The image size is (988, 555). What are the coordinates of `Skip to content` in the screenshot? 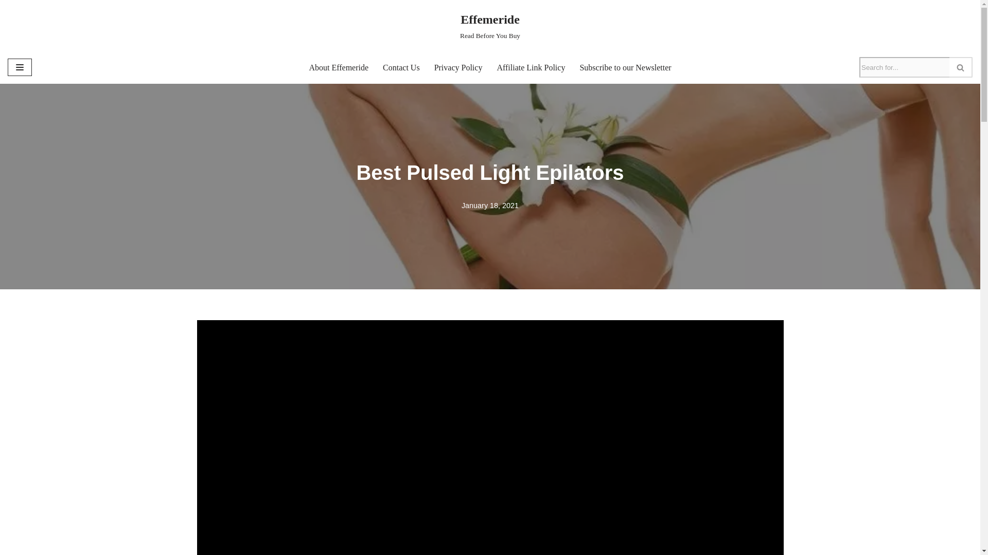 It's located at (339, 67).